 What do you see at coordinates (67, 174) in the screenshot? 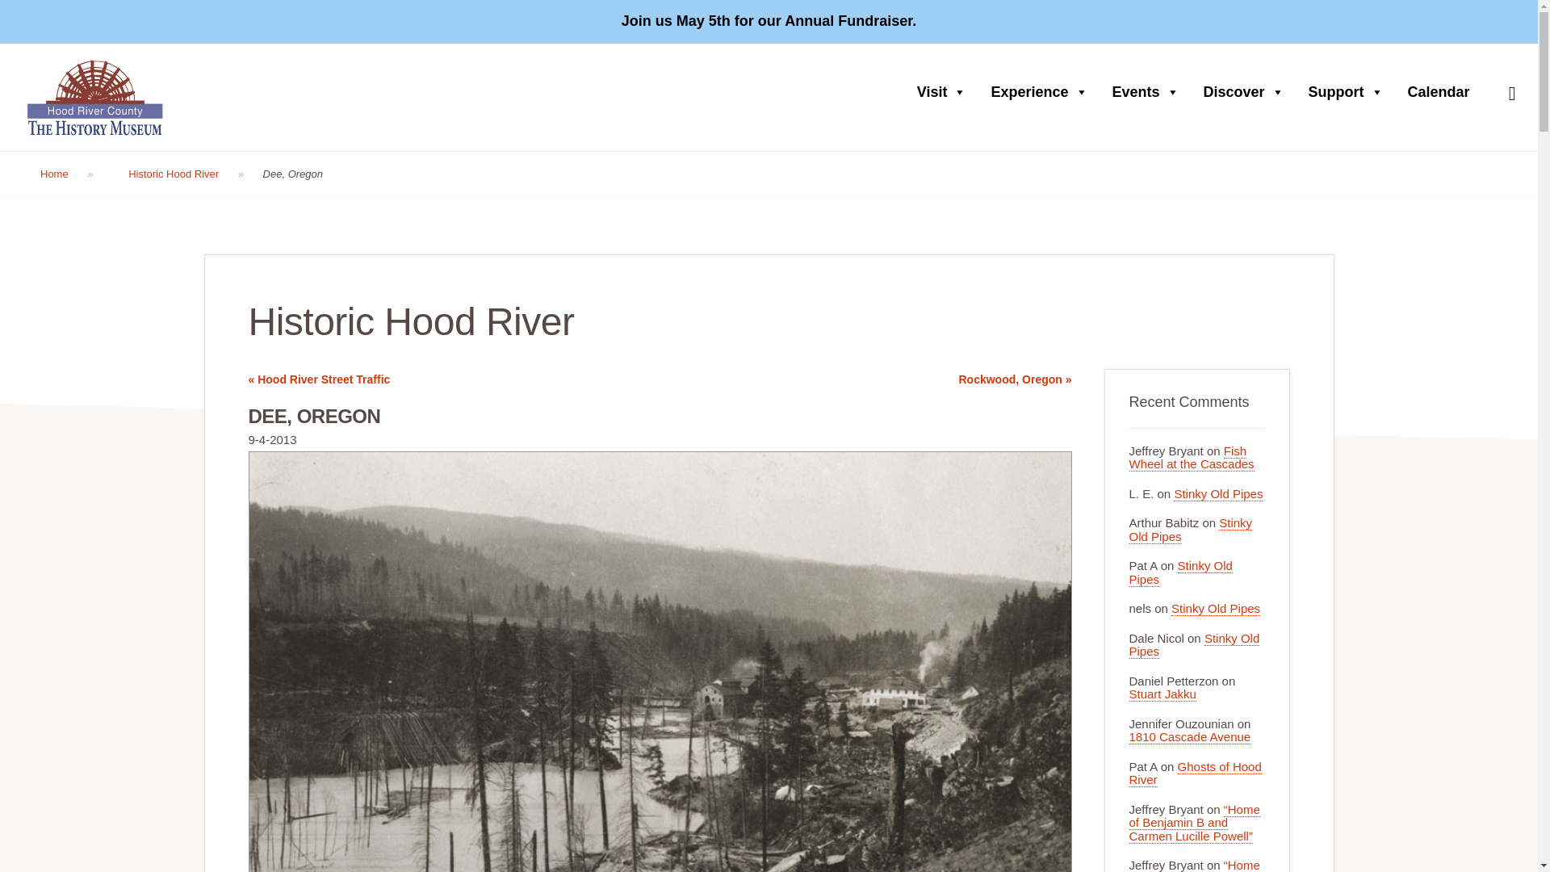
I see `Home` at bounding box center [67, 174].